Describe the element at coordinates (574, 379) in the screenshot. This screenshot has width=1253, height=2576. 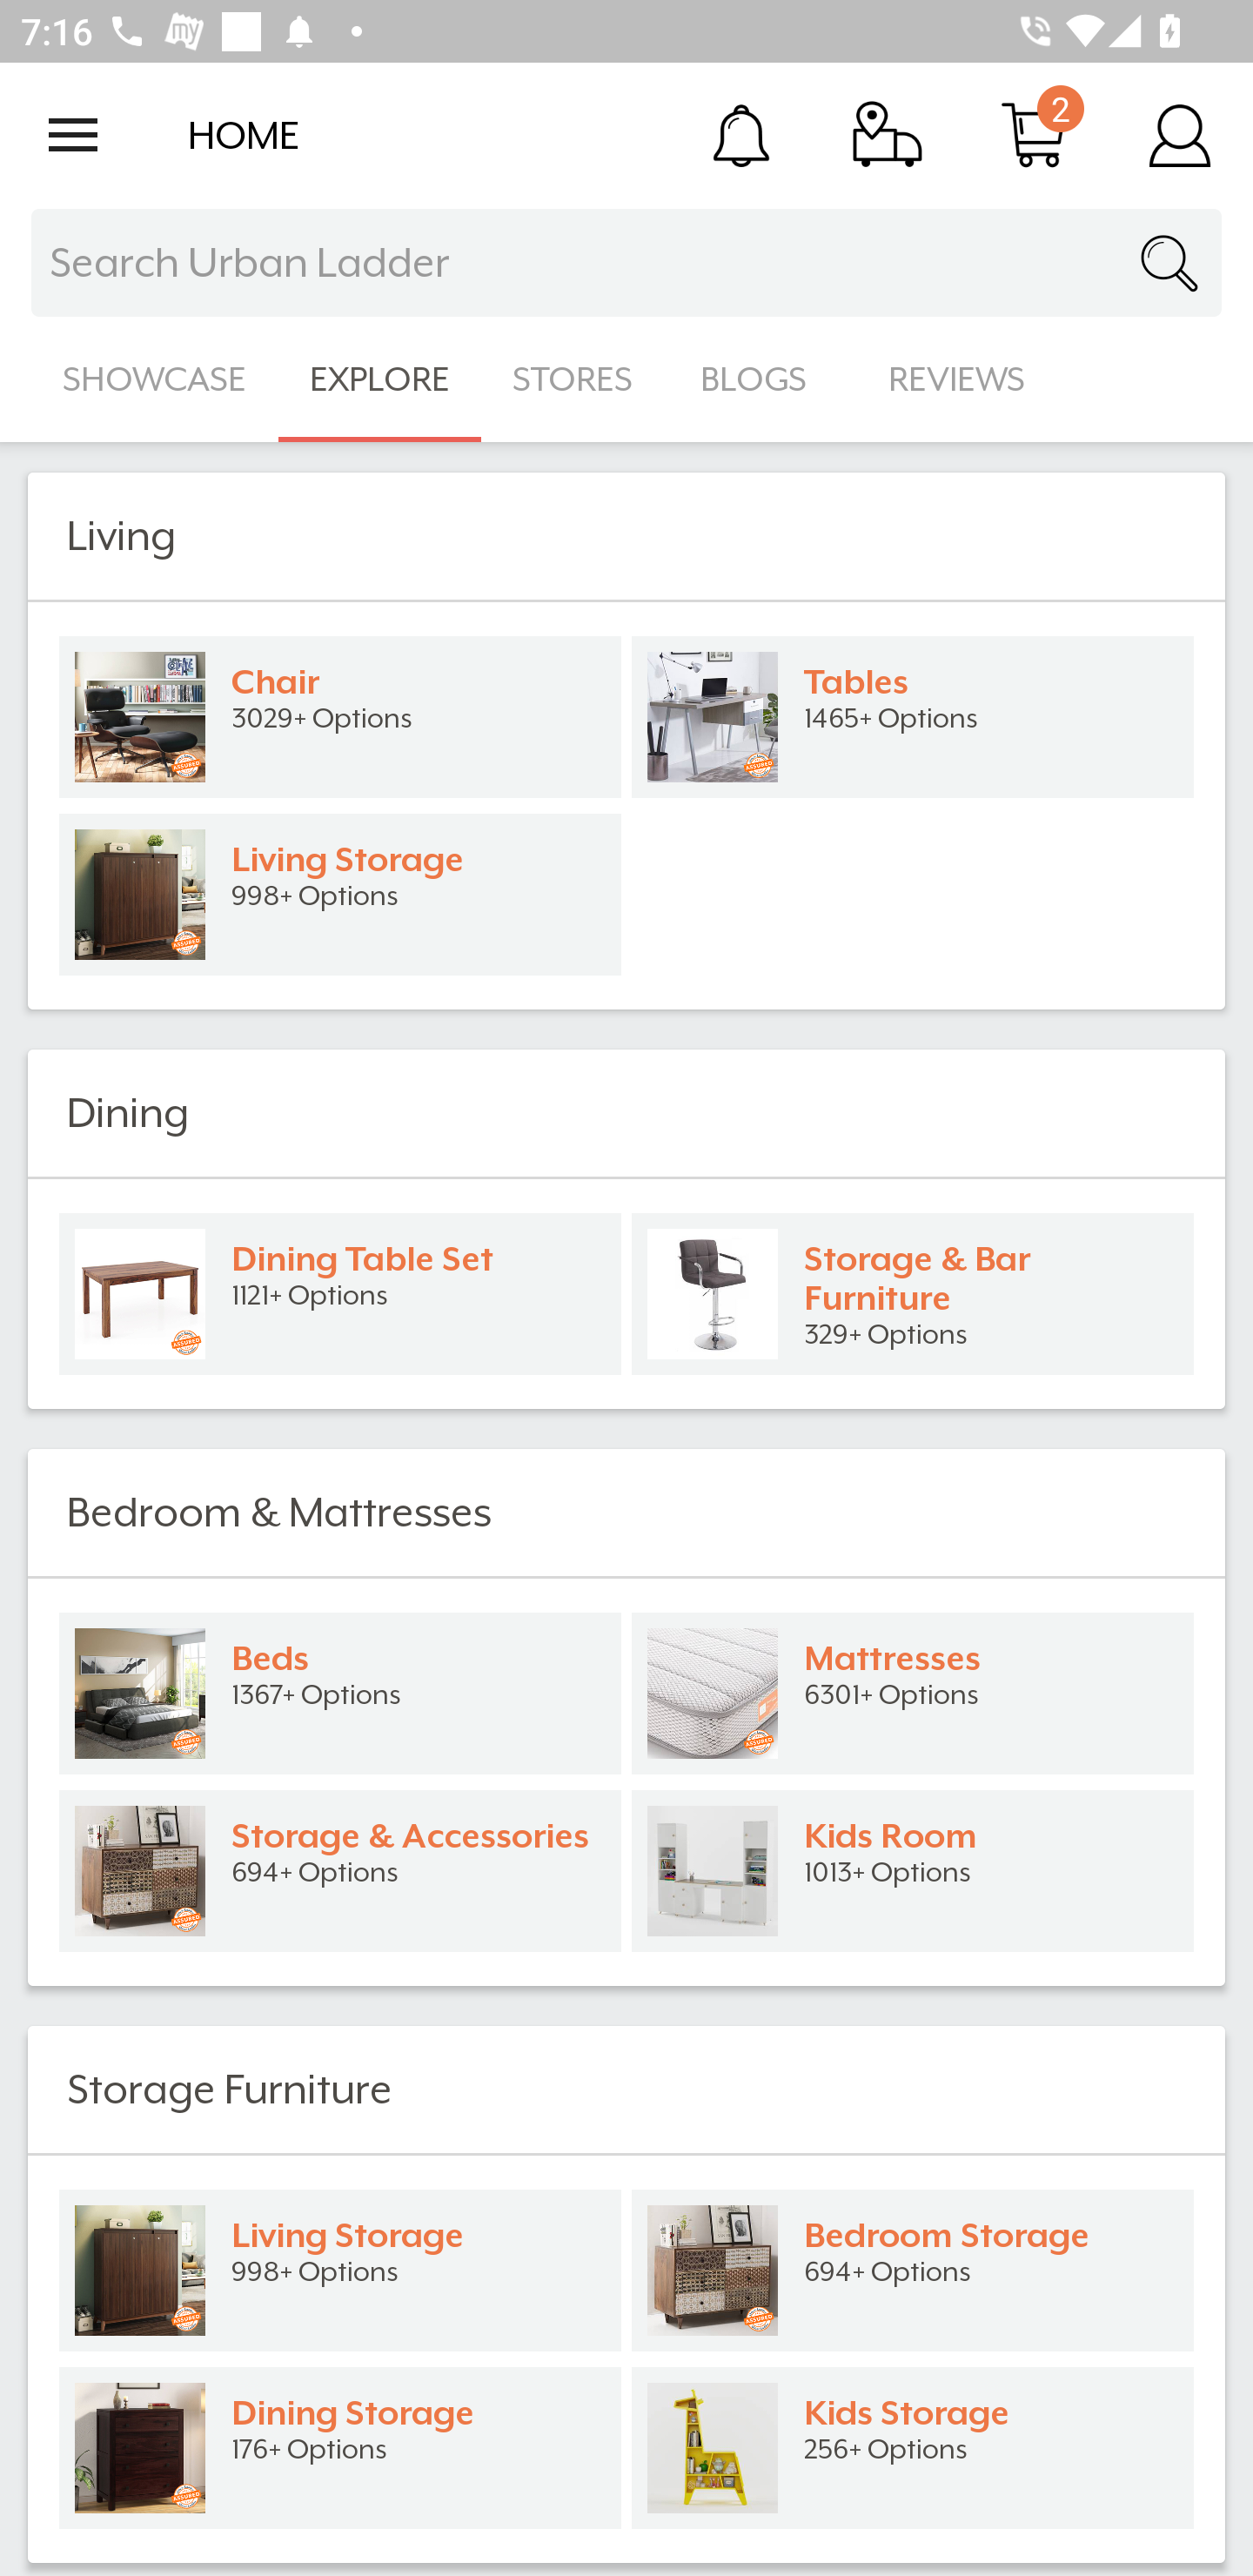
I see `STORES` at that location.